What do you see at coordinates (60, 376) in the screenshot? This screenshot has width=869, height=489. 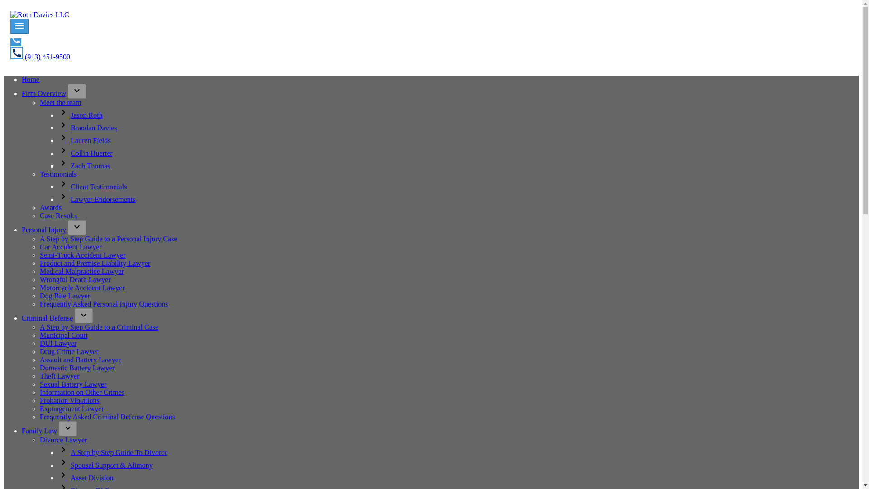 I see `Theft Lawyer` at bounding box center [60, 376].